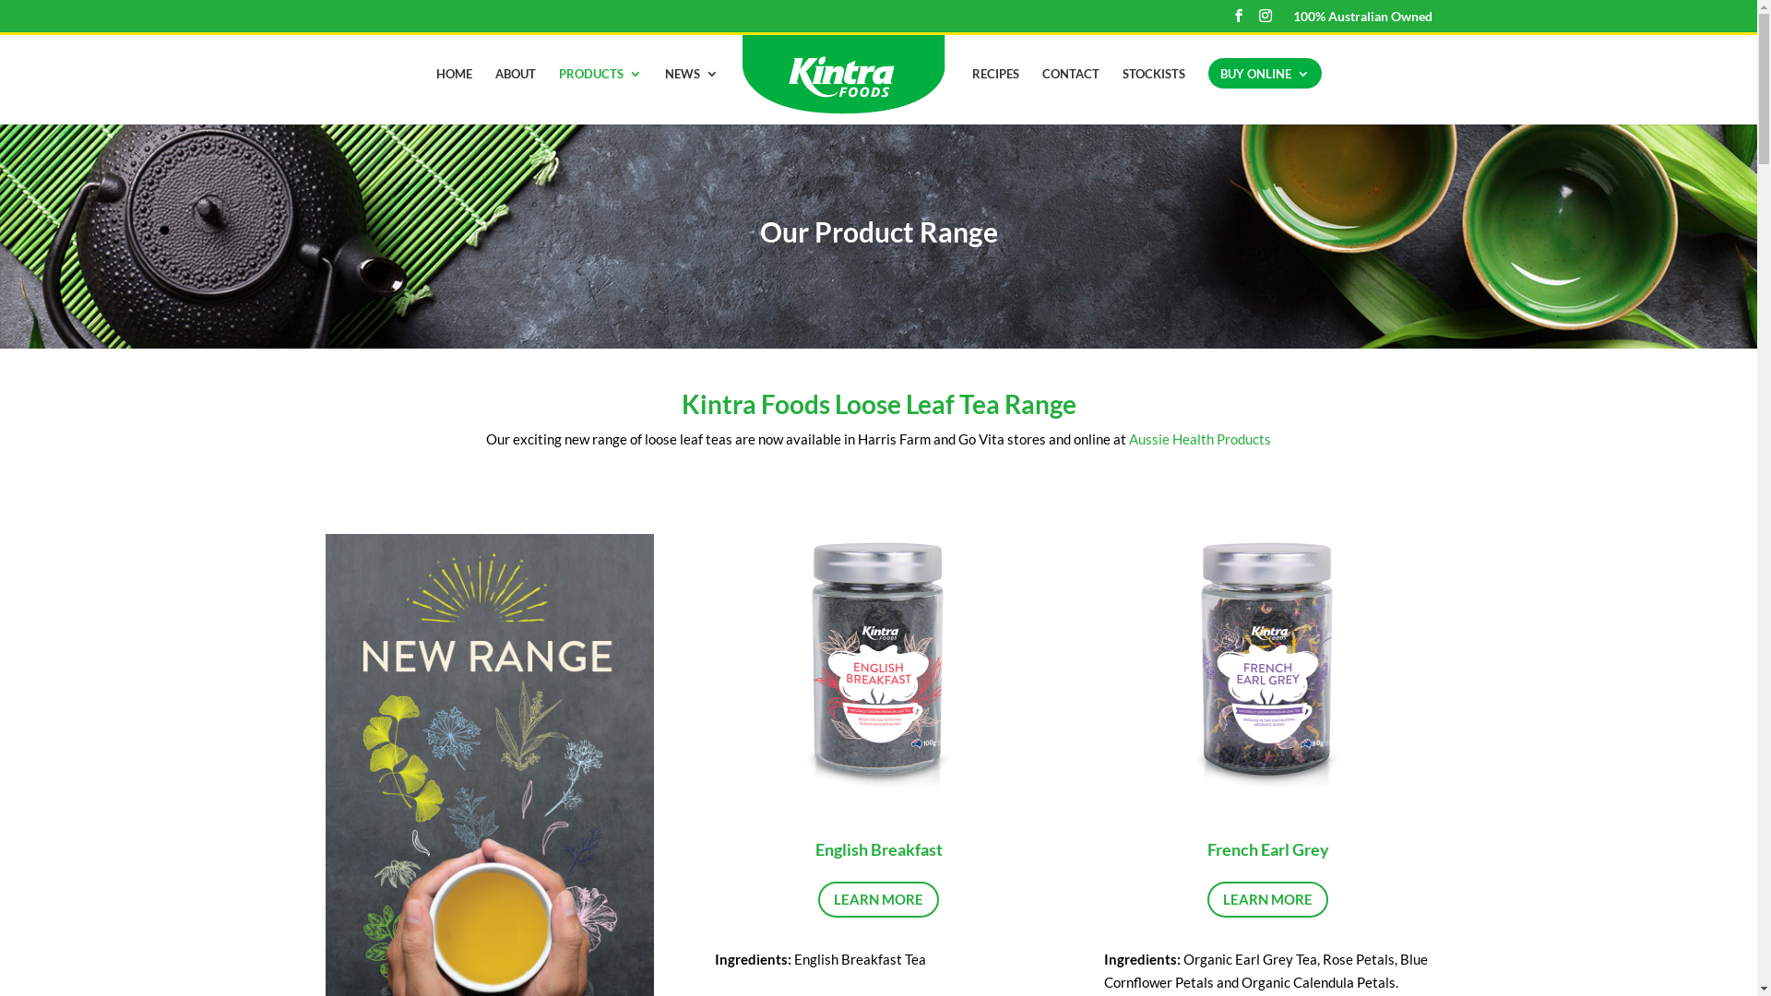 The image size is (1771, 996). I want to click on LEARN MORE, so click(878, 900).